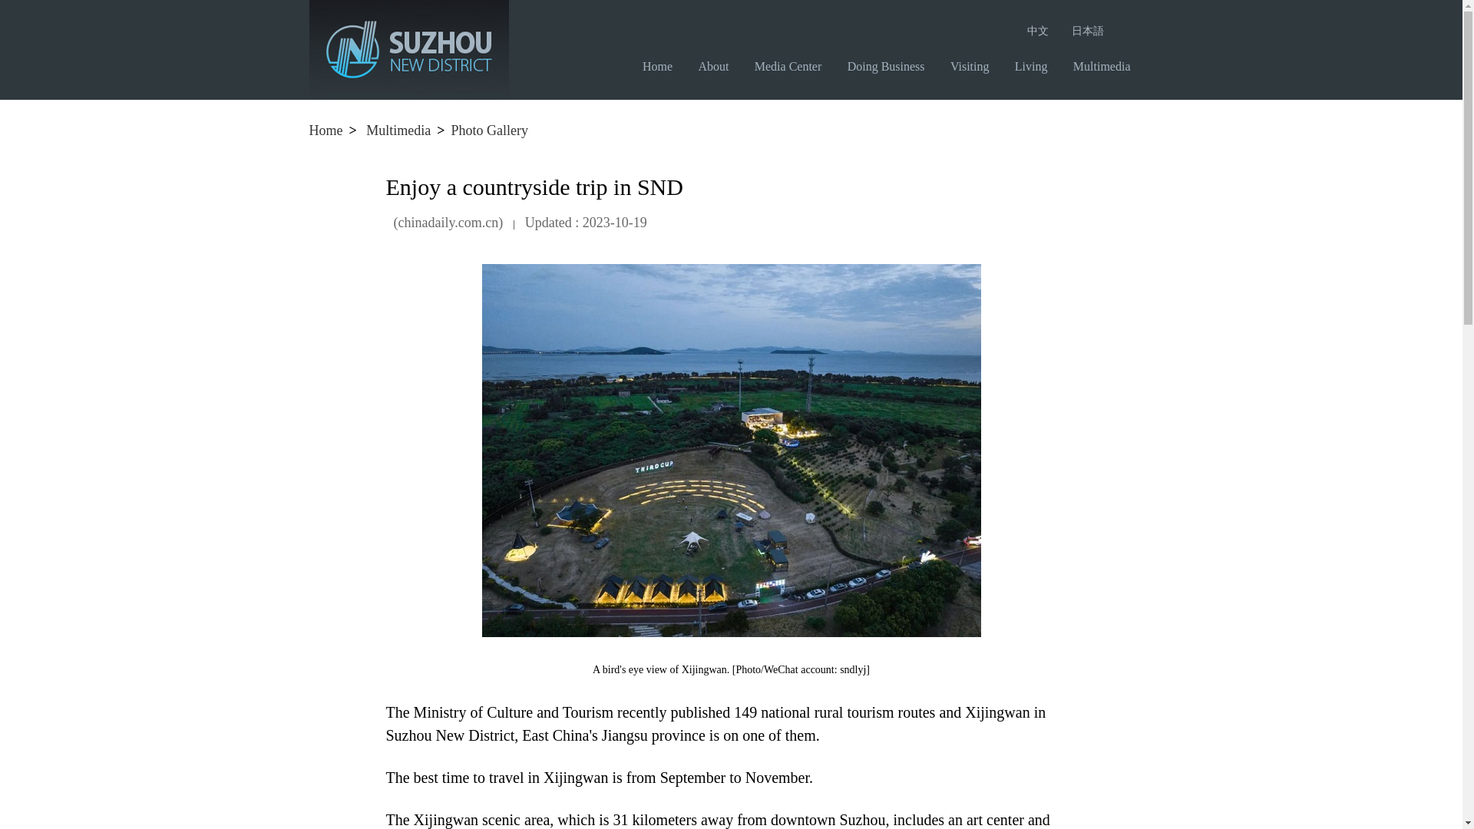 This screenshot has height=829, width=1474. Describe the element at coordinates (325, 130) in the screenshot. I see `Home` at that location.